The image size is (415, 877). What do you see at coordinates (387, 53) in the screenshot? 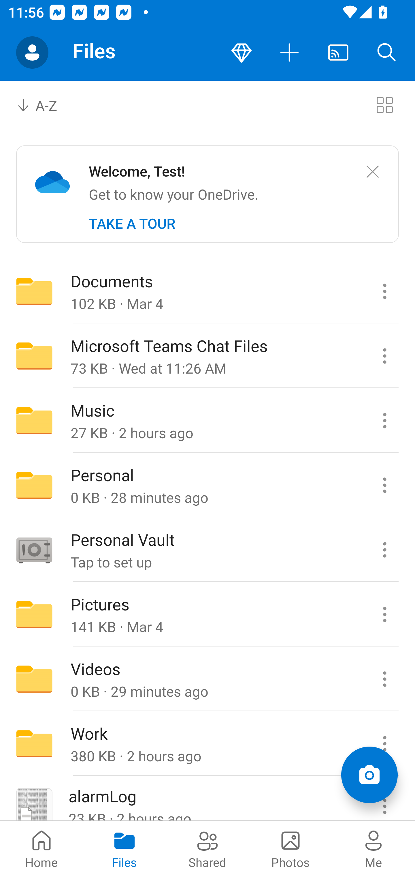
I see `Search button` at bounding box center [387, 53].